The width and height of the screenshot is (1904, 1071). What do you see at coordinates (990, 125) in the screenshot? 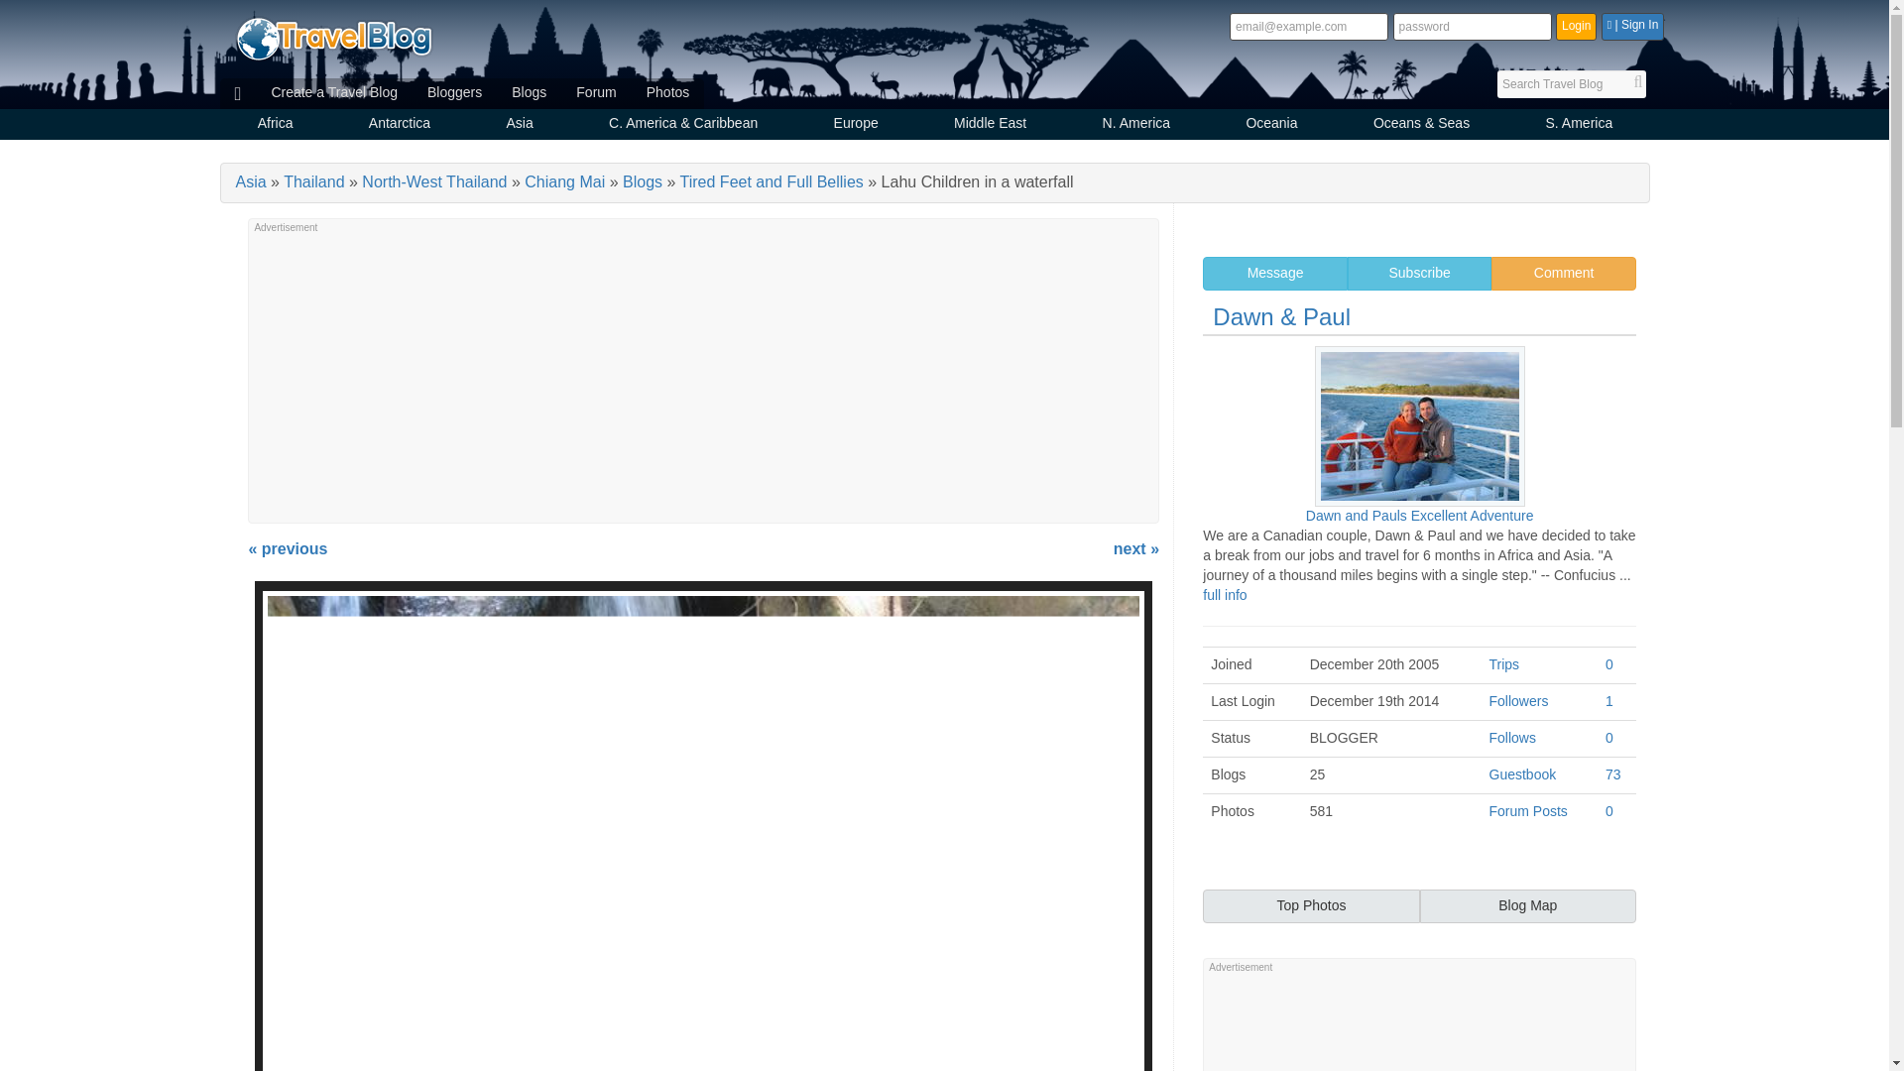
I see `Middle East` at bounding box center [990, 125].